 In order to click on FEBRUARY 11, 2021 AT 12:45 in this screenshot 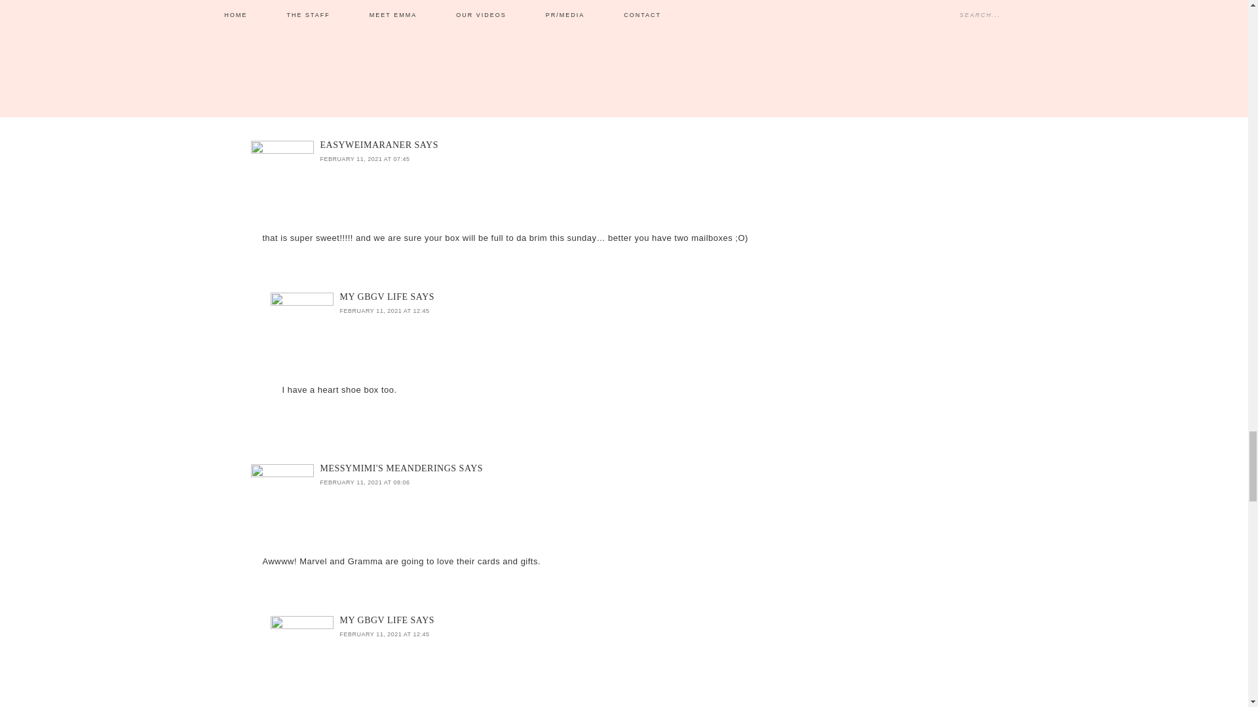, I will do `click(384, 310)`.